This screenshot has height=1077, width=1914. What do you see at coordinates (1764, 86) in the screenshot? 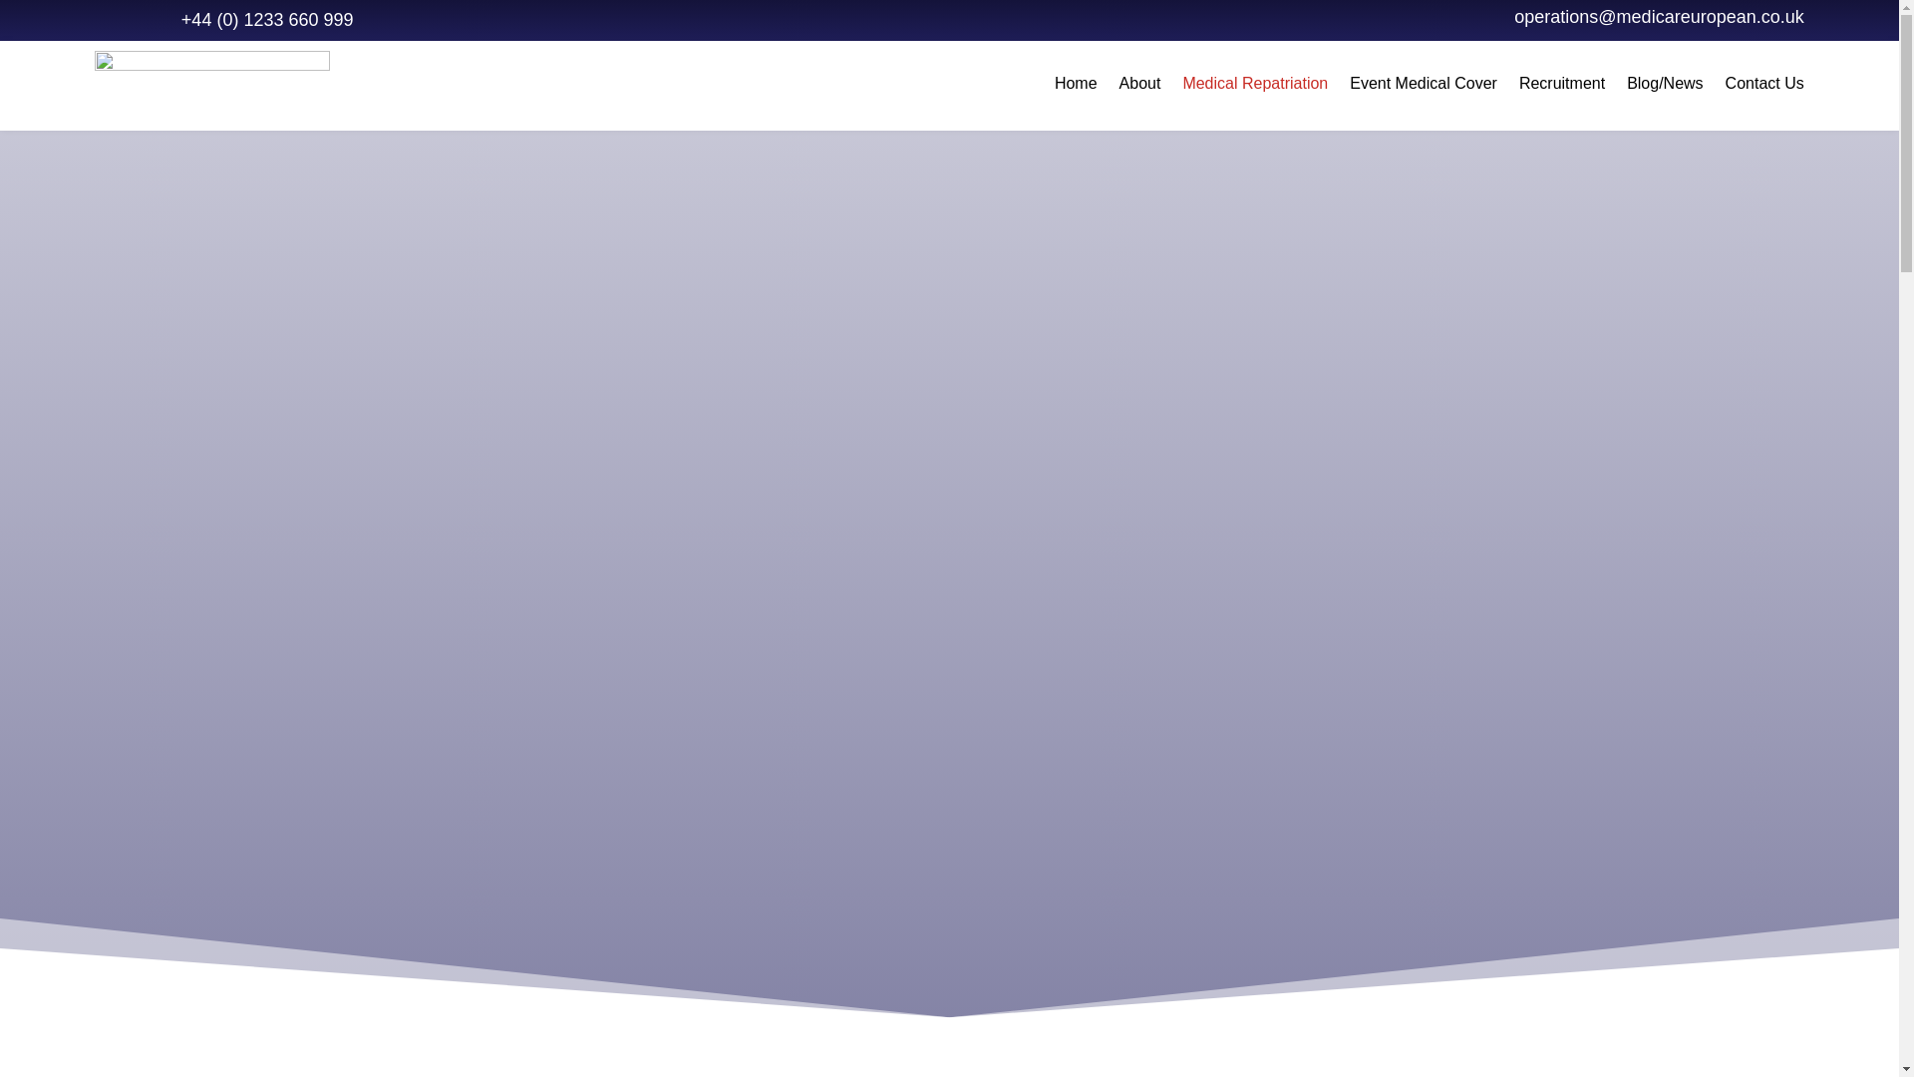
I see `Contact Us` at bounding box center [1764, 86].